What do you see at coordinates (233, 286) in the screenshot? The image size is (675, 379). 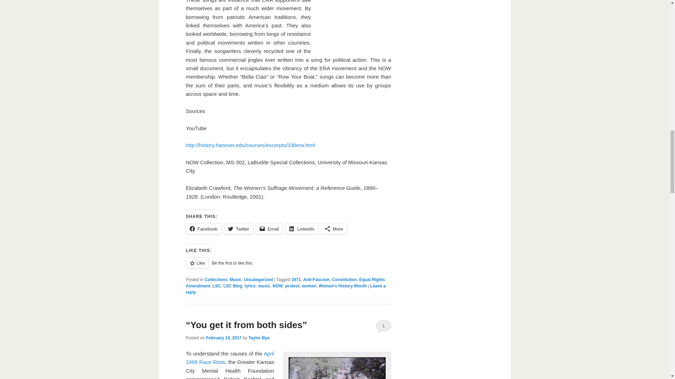 I see `LSC Blog` at bounding box center [233, 286].